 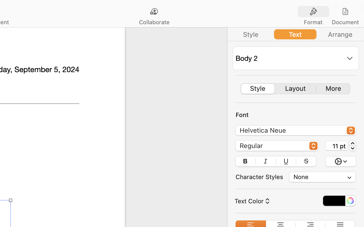 I want to click on <AXUIElement 0x29036f760> {pid=1482}, so click(x=296, y=34).